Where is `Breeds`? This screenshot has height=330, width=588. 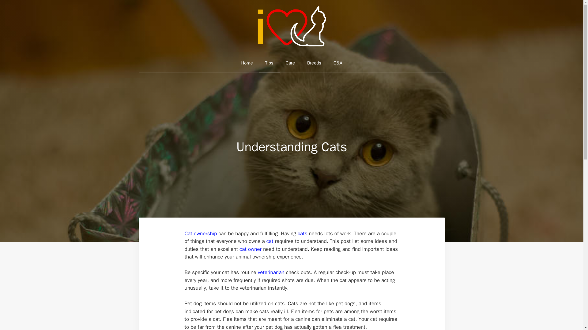 Breeds is located at coordinates (314, 63).